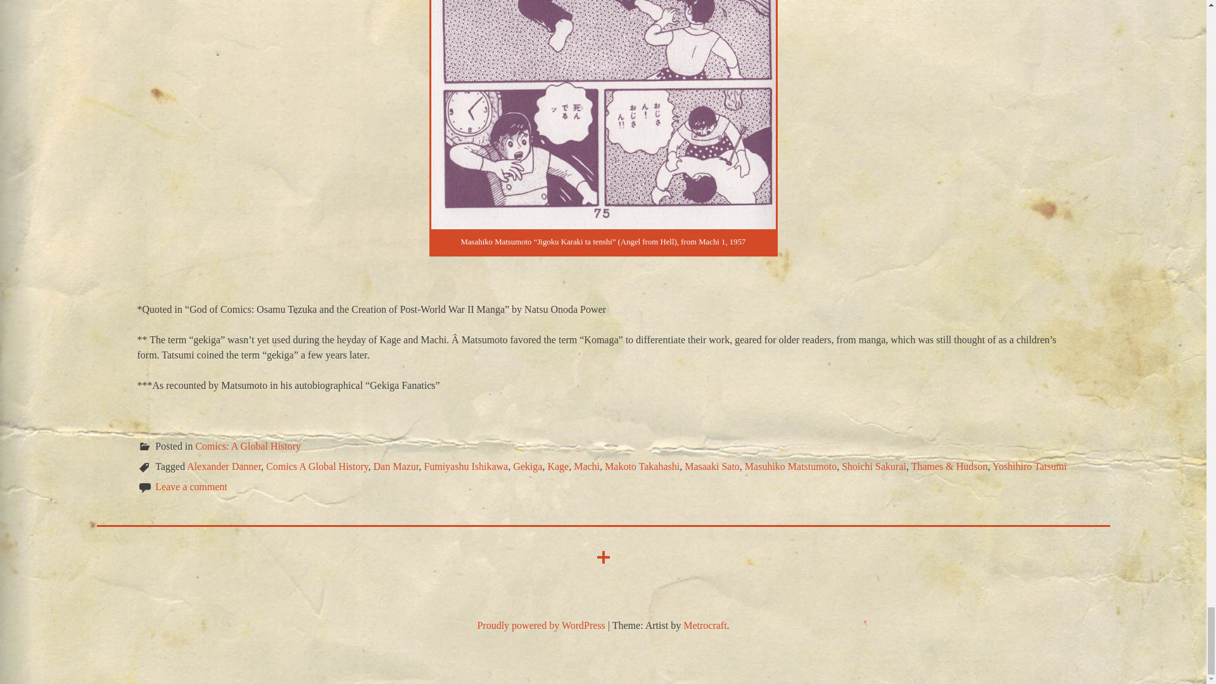  What do you see at coordinates (224, 466) in the screenshot?
I see `Alexander Danner` at bounding box center [224, 466].